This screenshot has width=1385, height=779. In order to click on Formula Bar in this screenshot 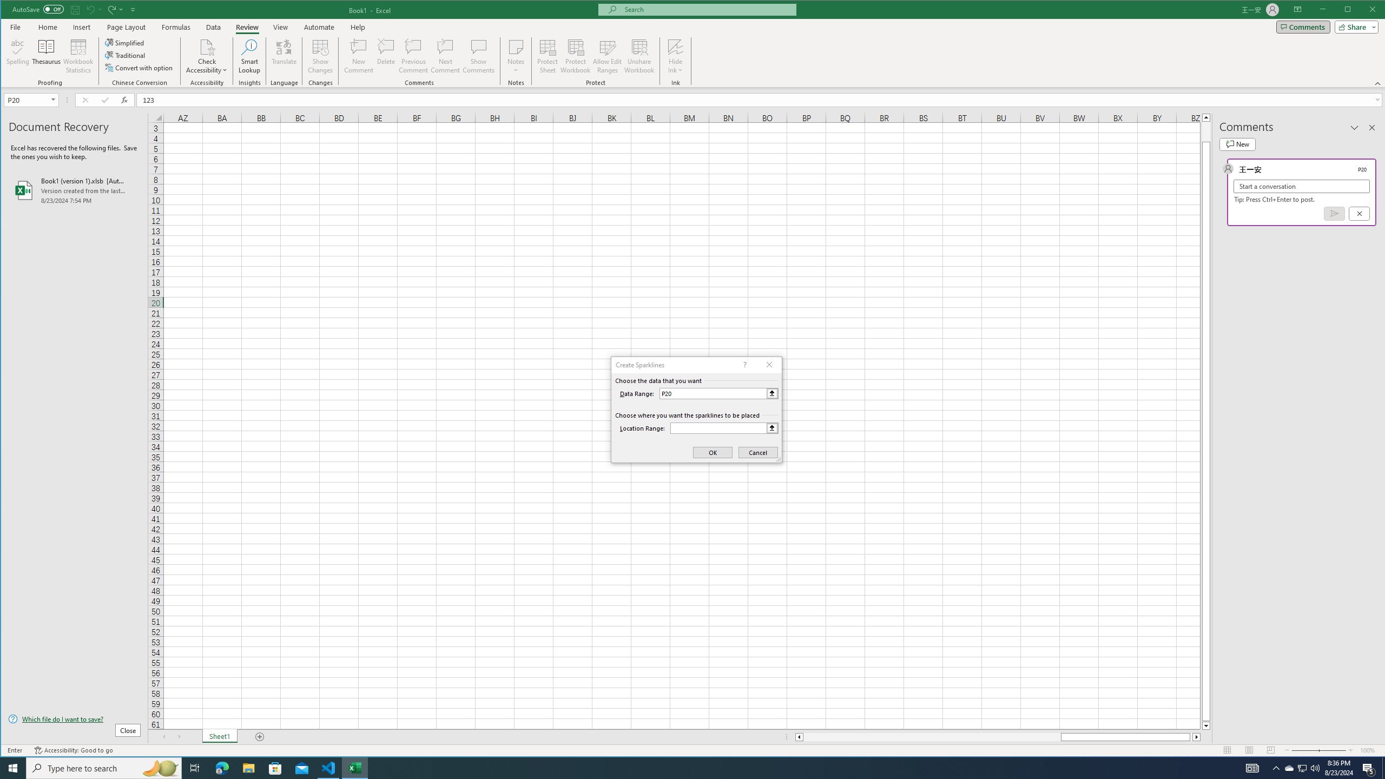, I will do `click(761, 100)`.